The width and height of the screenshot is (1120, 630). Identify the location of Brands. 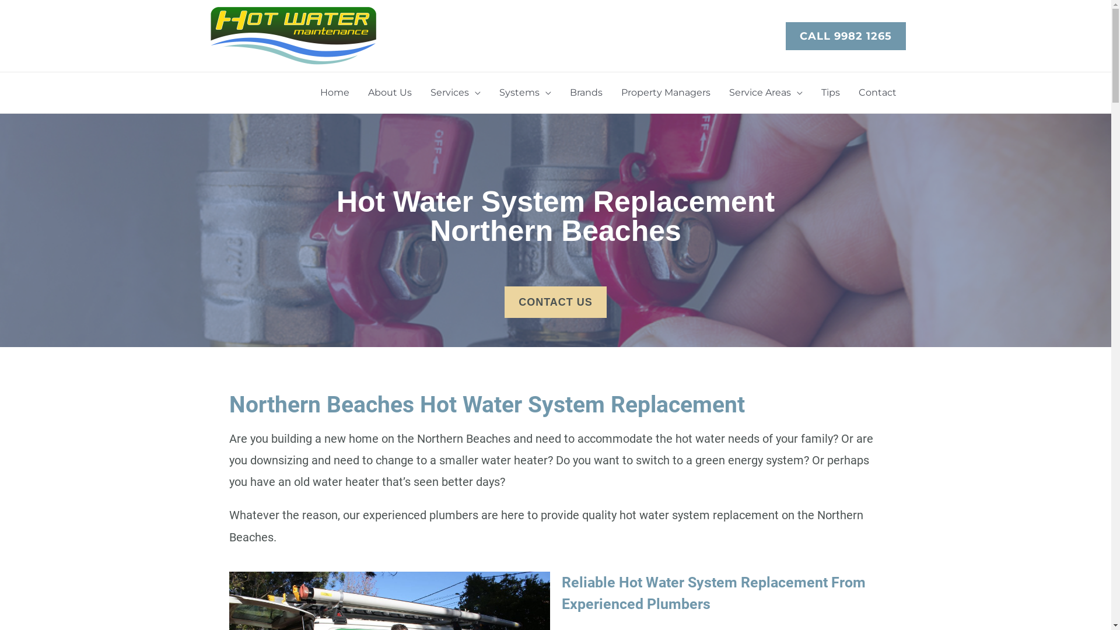
(586, 93).